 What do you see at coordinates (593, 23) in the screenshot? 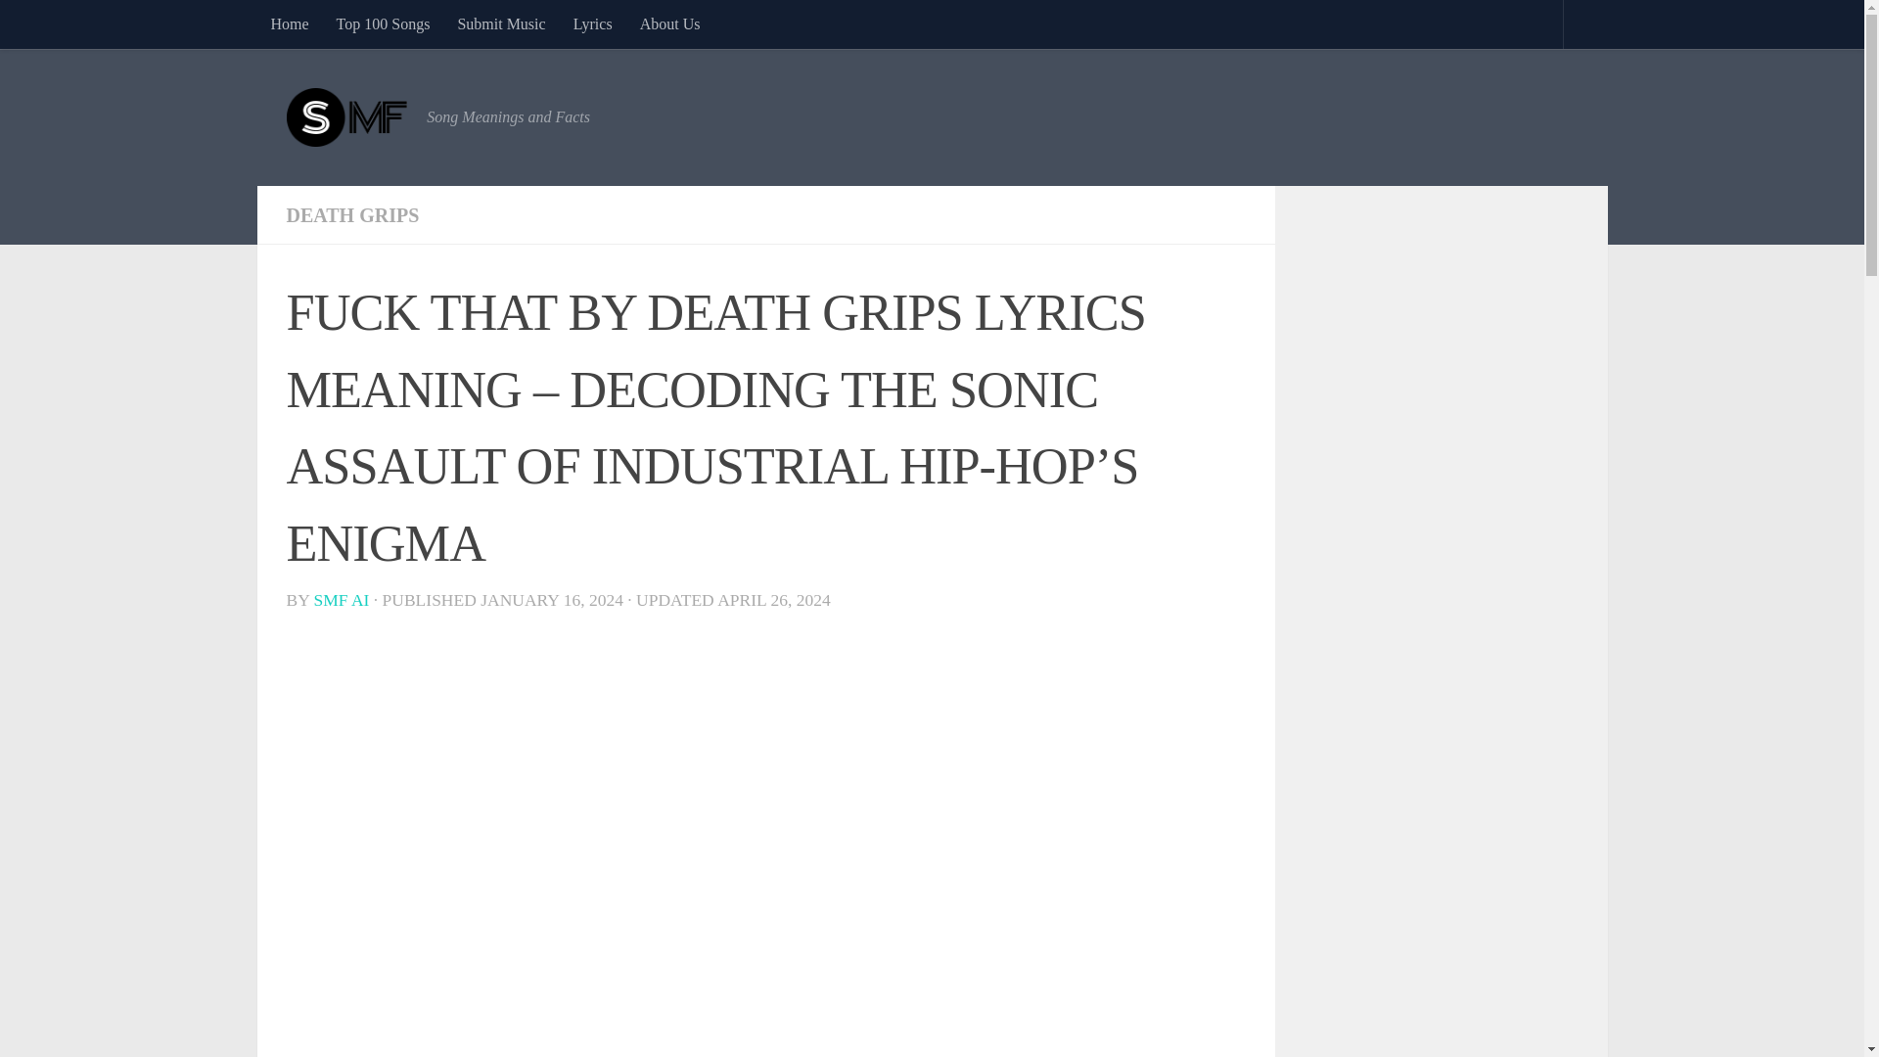
I see `Lyrics` at bounding box center [593, 23].